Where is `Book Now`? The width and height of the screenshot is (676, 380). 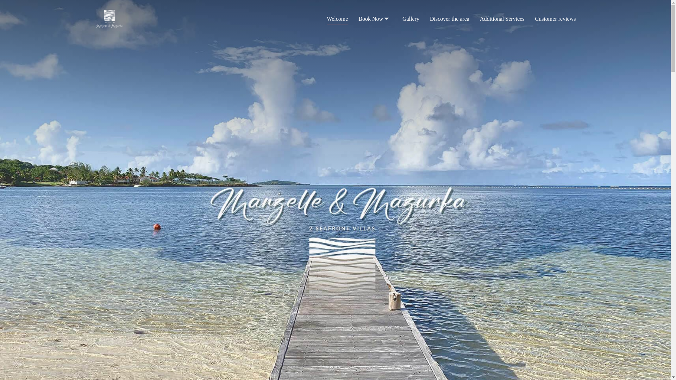 Book Now is located at coordinates (375, 19).